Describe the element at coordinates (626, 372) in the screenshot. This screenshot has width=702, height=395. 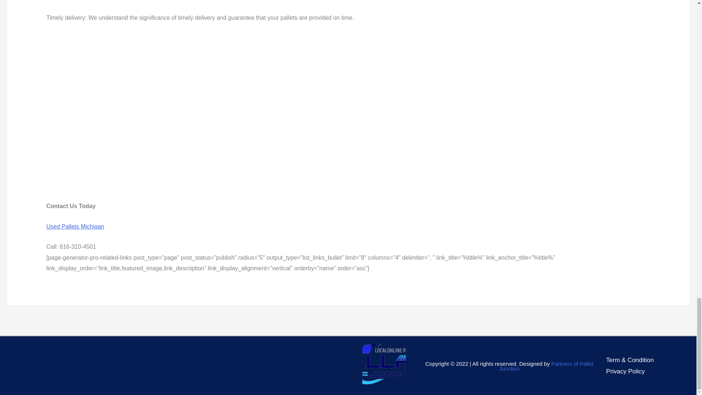
I see `Privacy Policy` at that location.